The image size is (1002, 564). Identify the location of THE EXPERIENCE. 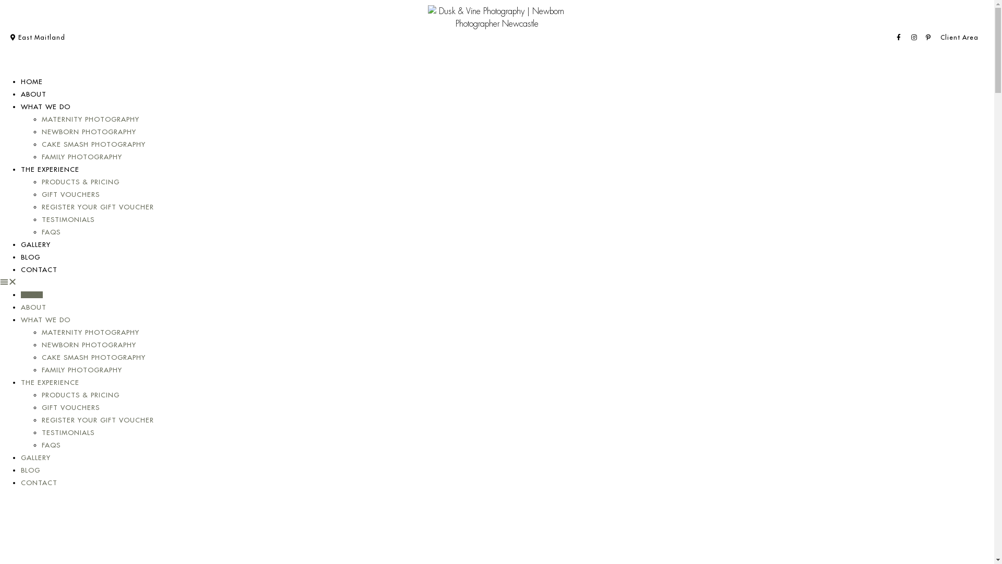
(50, 382).